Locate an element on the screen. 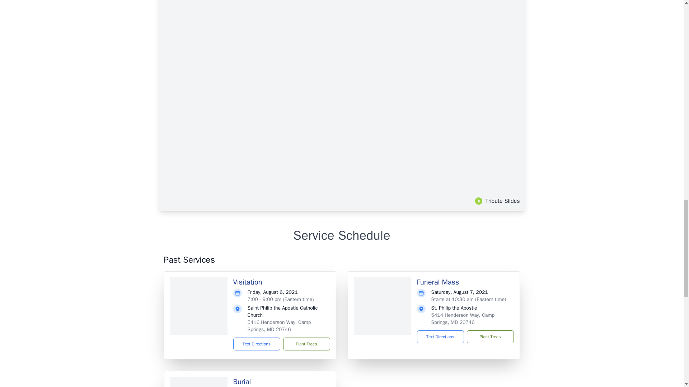 Image resolution: width=689 pixels, height=387 pixels. Text Directions is located at coordinates (257, 344).